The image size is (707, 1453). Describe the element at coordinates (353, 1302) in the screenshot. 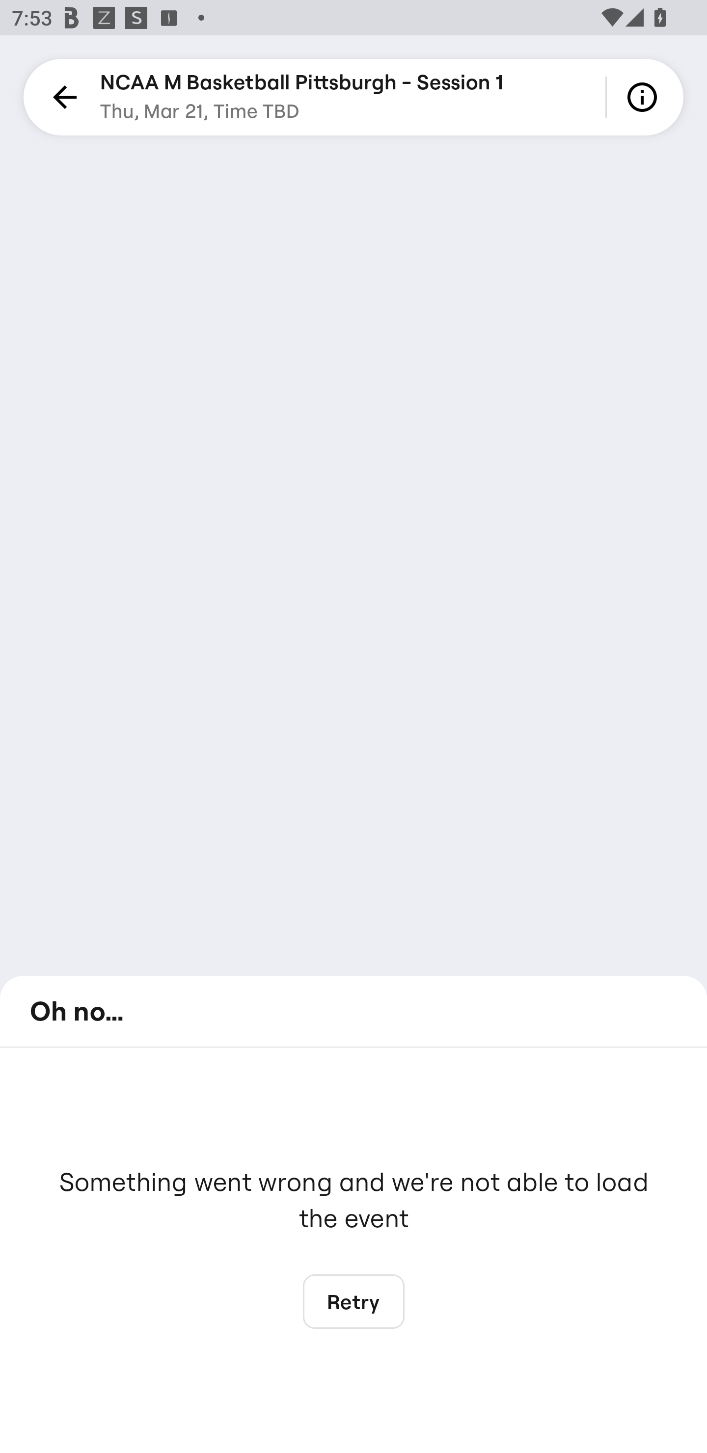

I see `Retry` at that location.